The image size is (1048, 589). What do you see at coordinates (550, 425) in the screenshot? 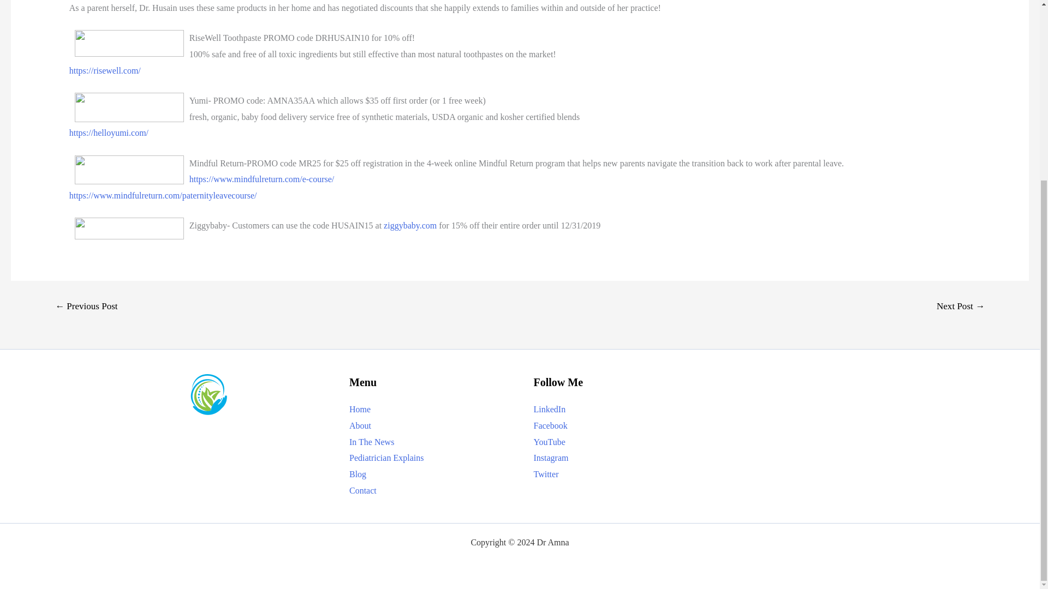
I see `Facebook` at bounding box center [550, 425].